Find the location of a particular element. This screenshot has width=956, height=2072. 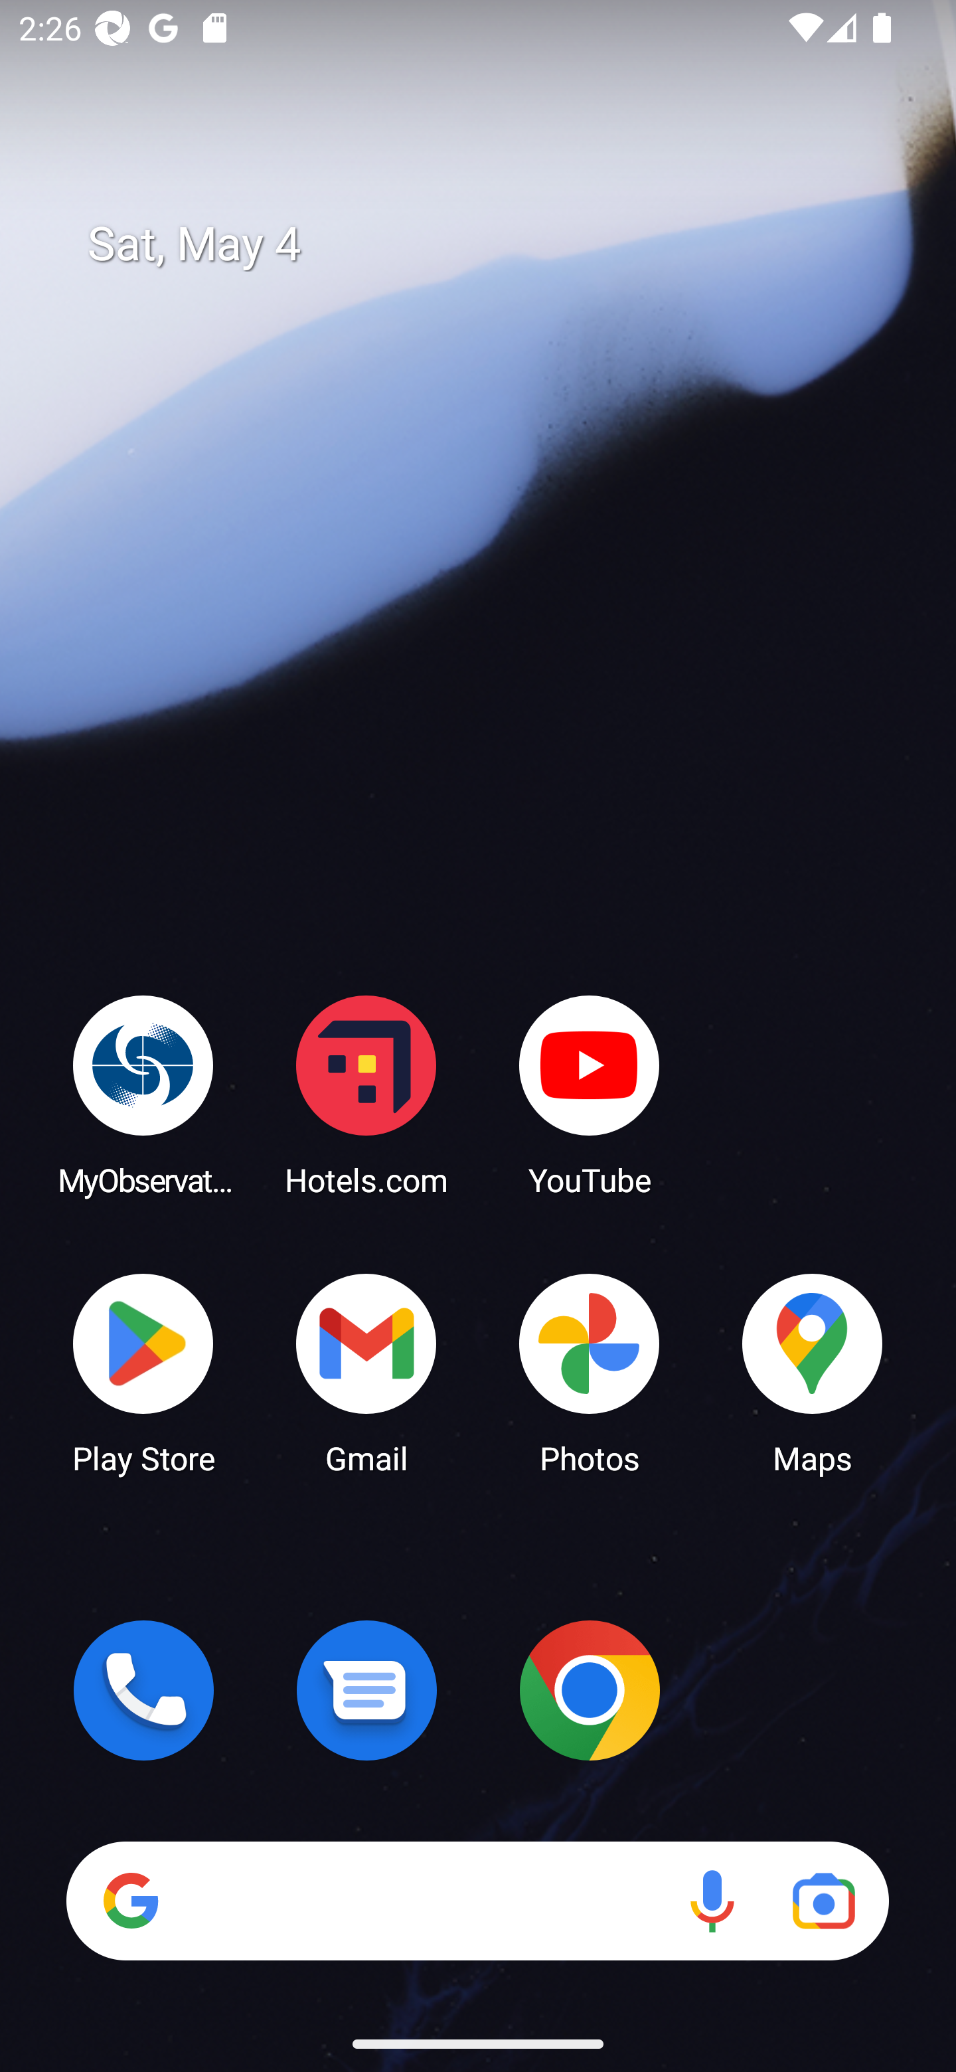

Sat, May 4 is located at coordinates (497, 244).